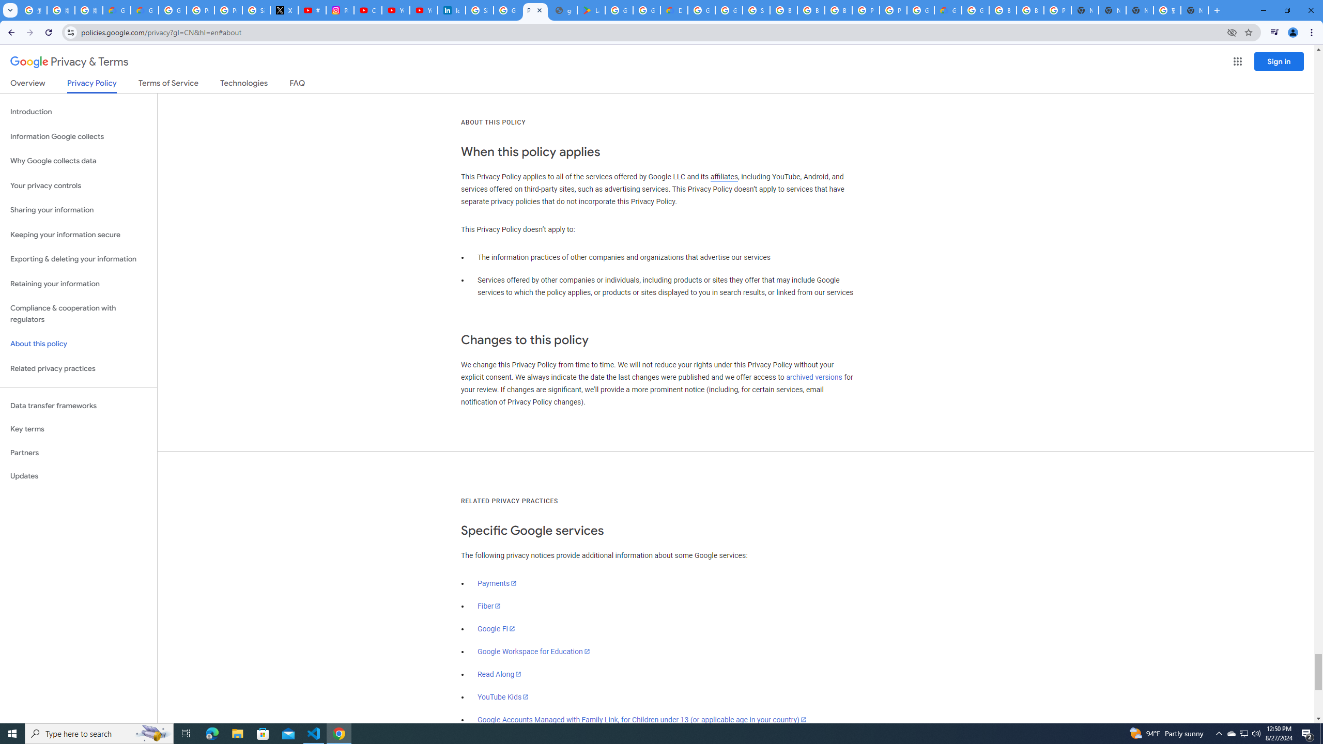  I want to click on Last Shelter: Survival - Apps on Google Play, so click(591, 10).